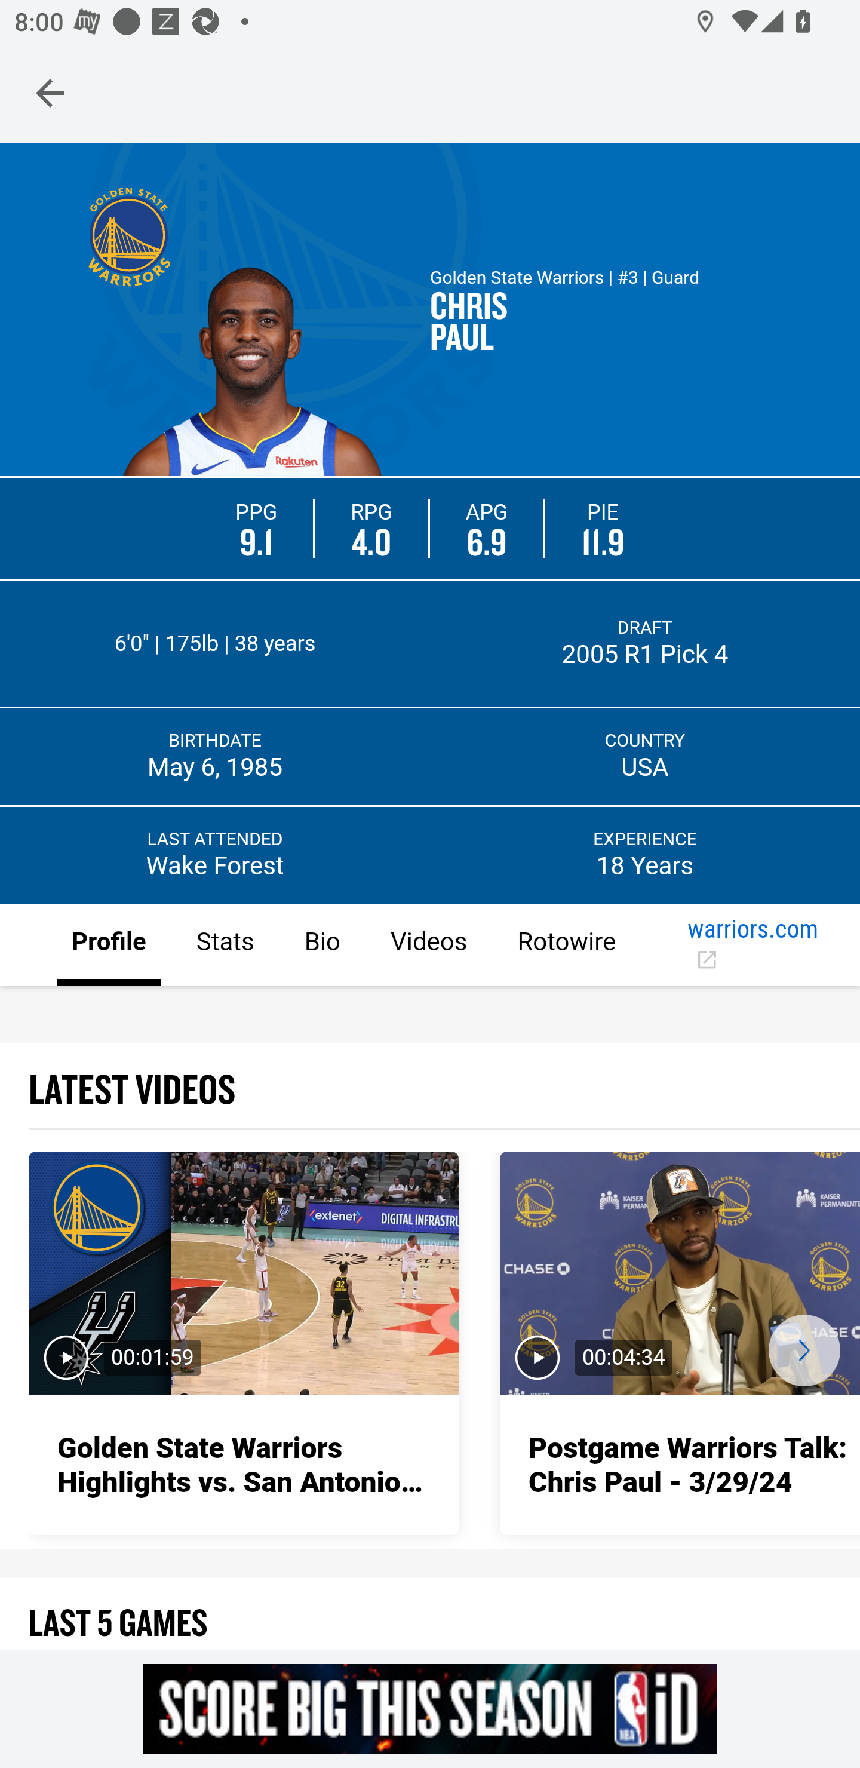 This screenshot has width=860, height=1768. I want to click on Carousel Button, so click(804, 1350).